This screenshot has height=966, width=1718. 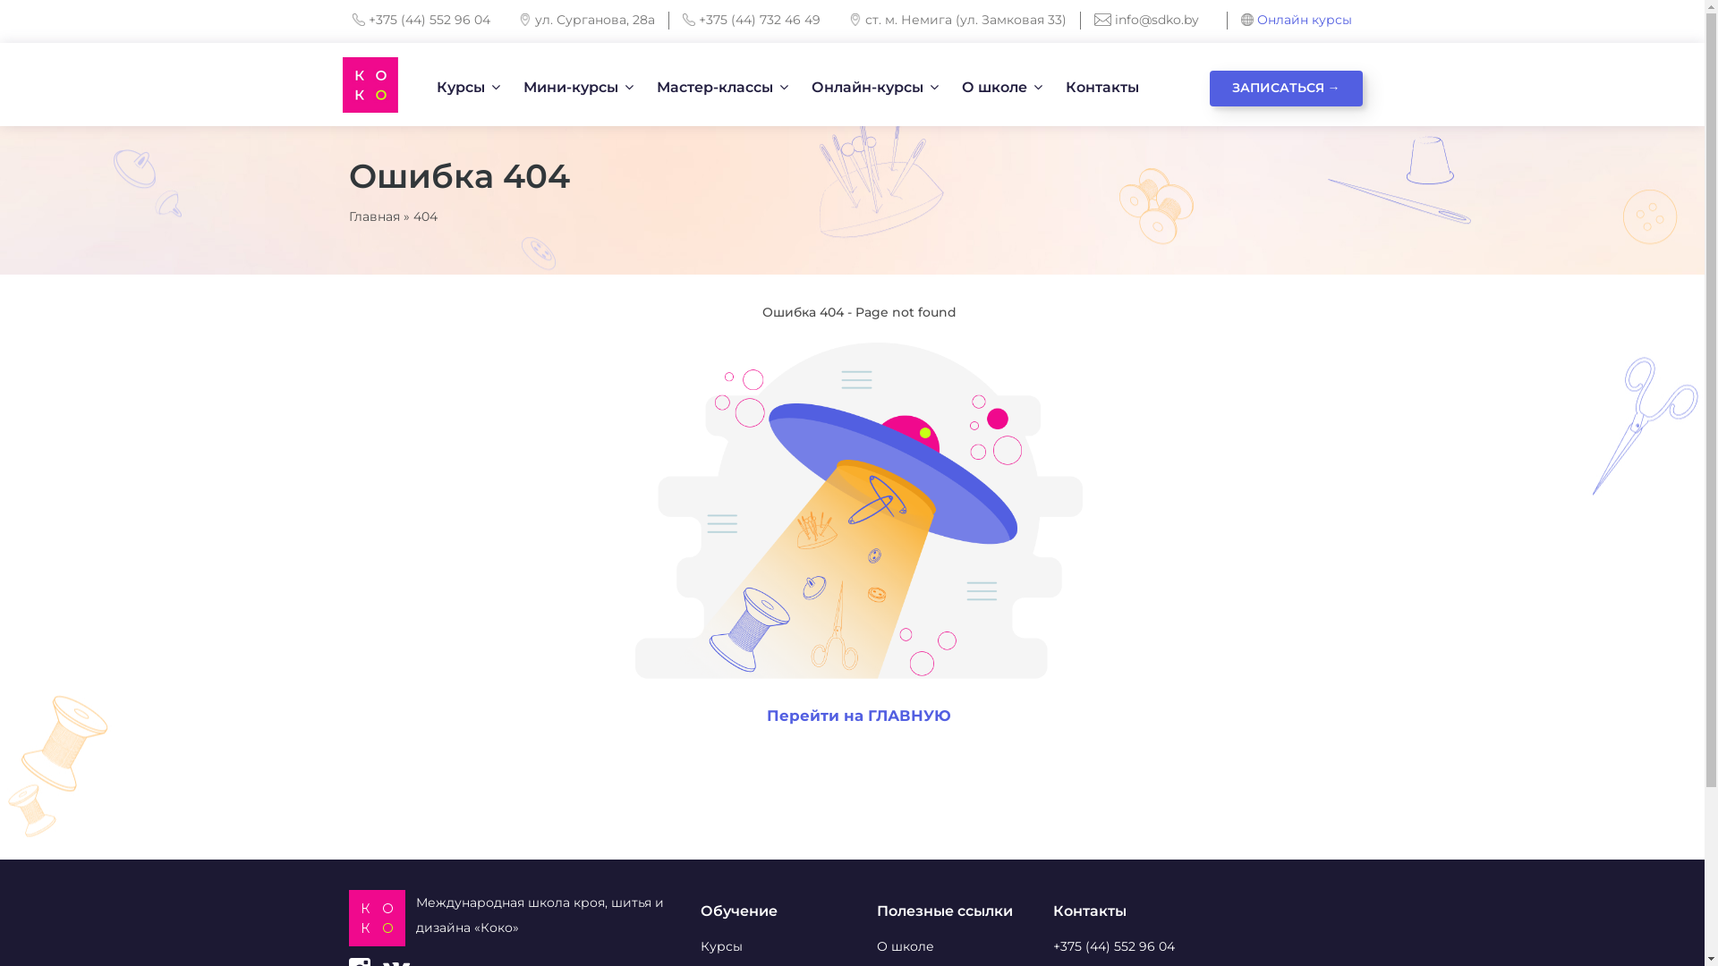 What do you see at coordinates (429, 20) in the screenshot?
I see `+375 (44) 552 96 04` at bounding box center [429, 20].